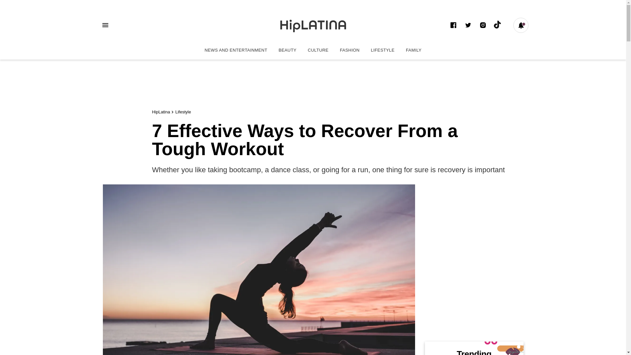 The width and height of the screenshot is (631, 355). What do you see at coordinates (468, 25) in the screenshot?
I see `LIFESTYLE` at bounding box center [468, 25].